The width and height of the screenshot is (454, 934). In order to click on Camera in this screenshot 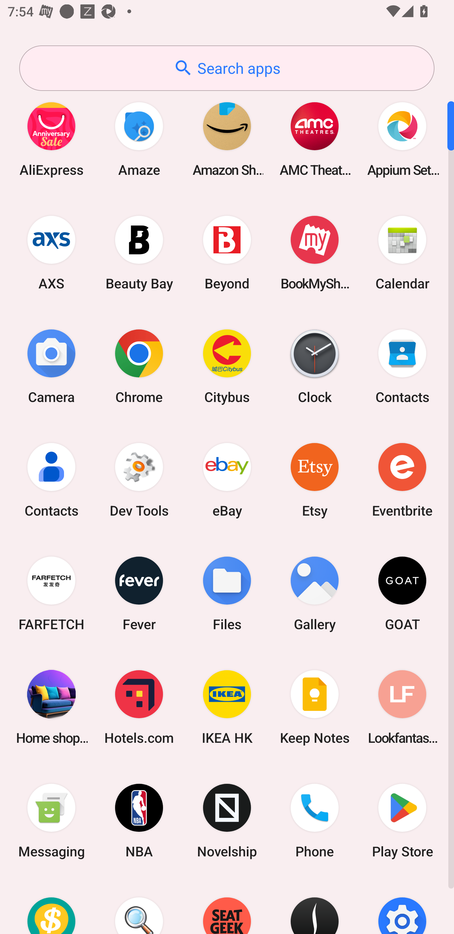, I will do `click(51, 366)`.